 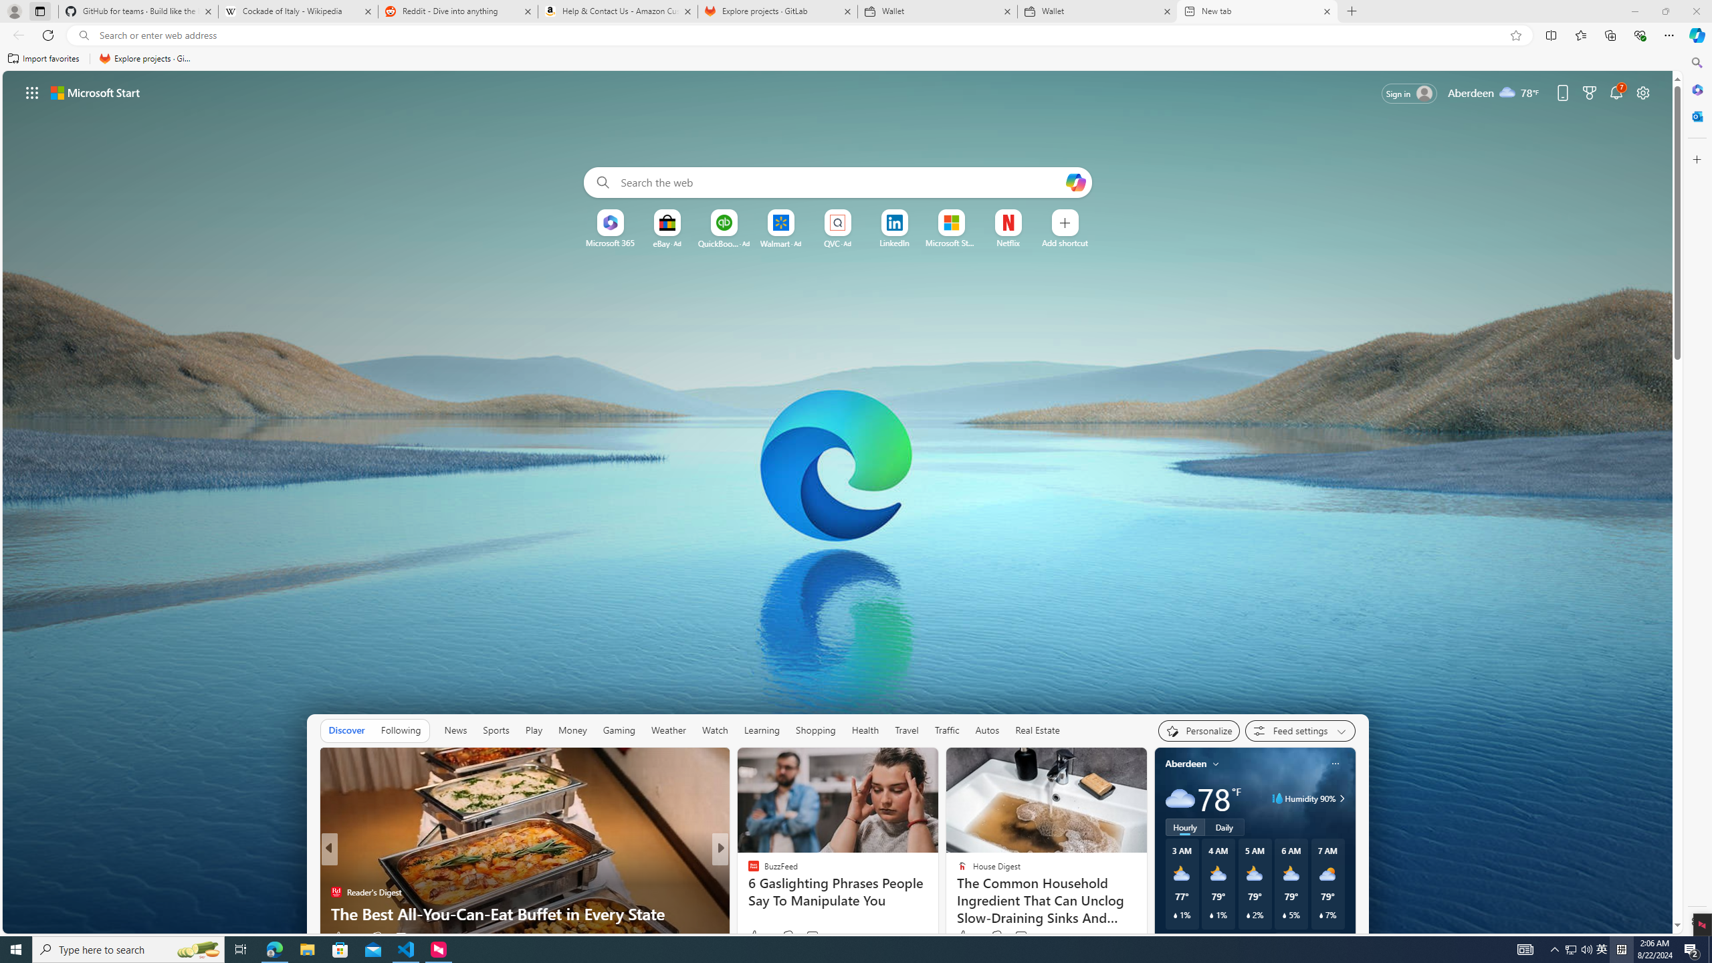 What do you see at coordinates (907, 730) in the screenshot?
I see `Travel` at bounding box center [907, 730].